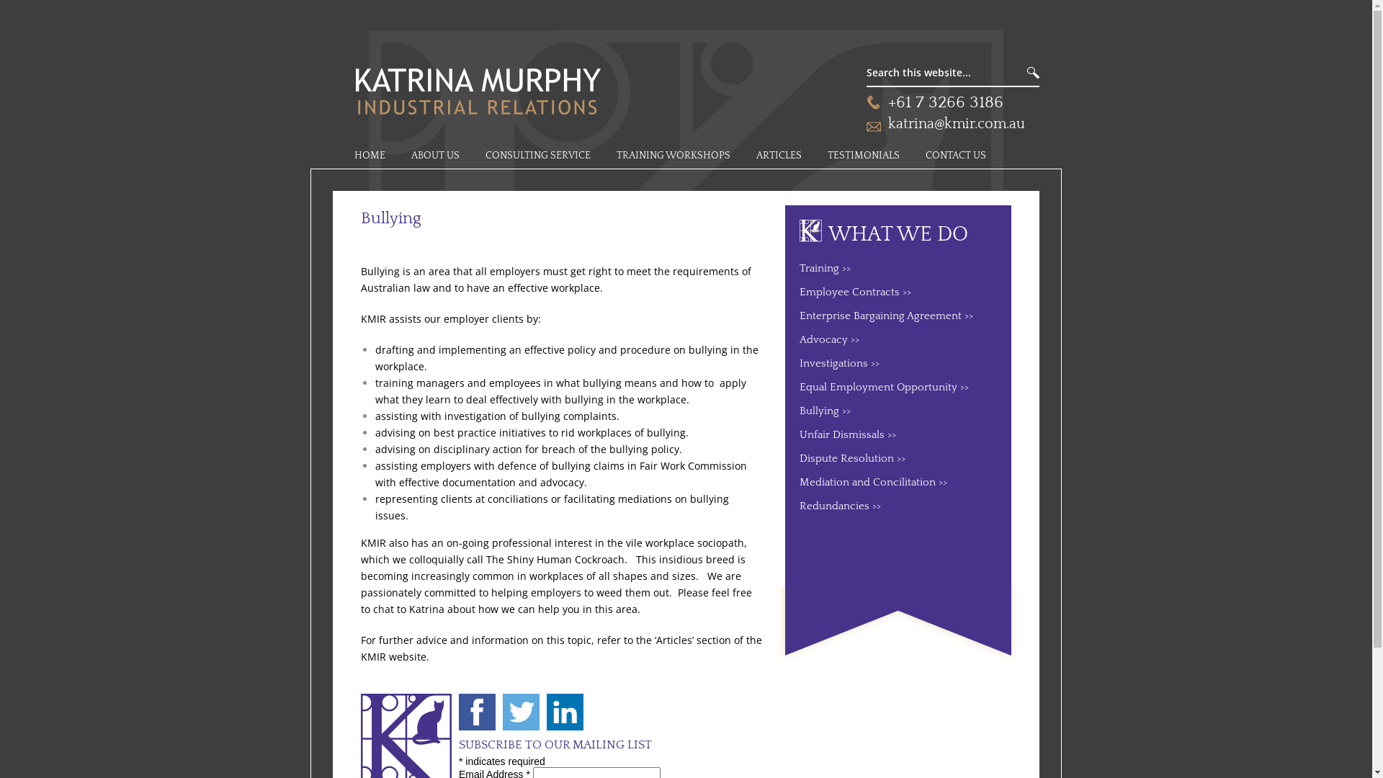 The width and height of the screenshot is (1383, 778). What do you see at coordinates (538, 156) in the screenshot?
I see `CONSULTING SERVICE` at bounding box center [538, 156].